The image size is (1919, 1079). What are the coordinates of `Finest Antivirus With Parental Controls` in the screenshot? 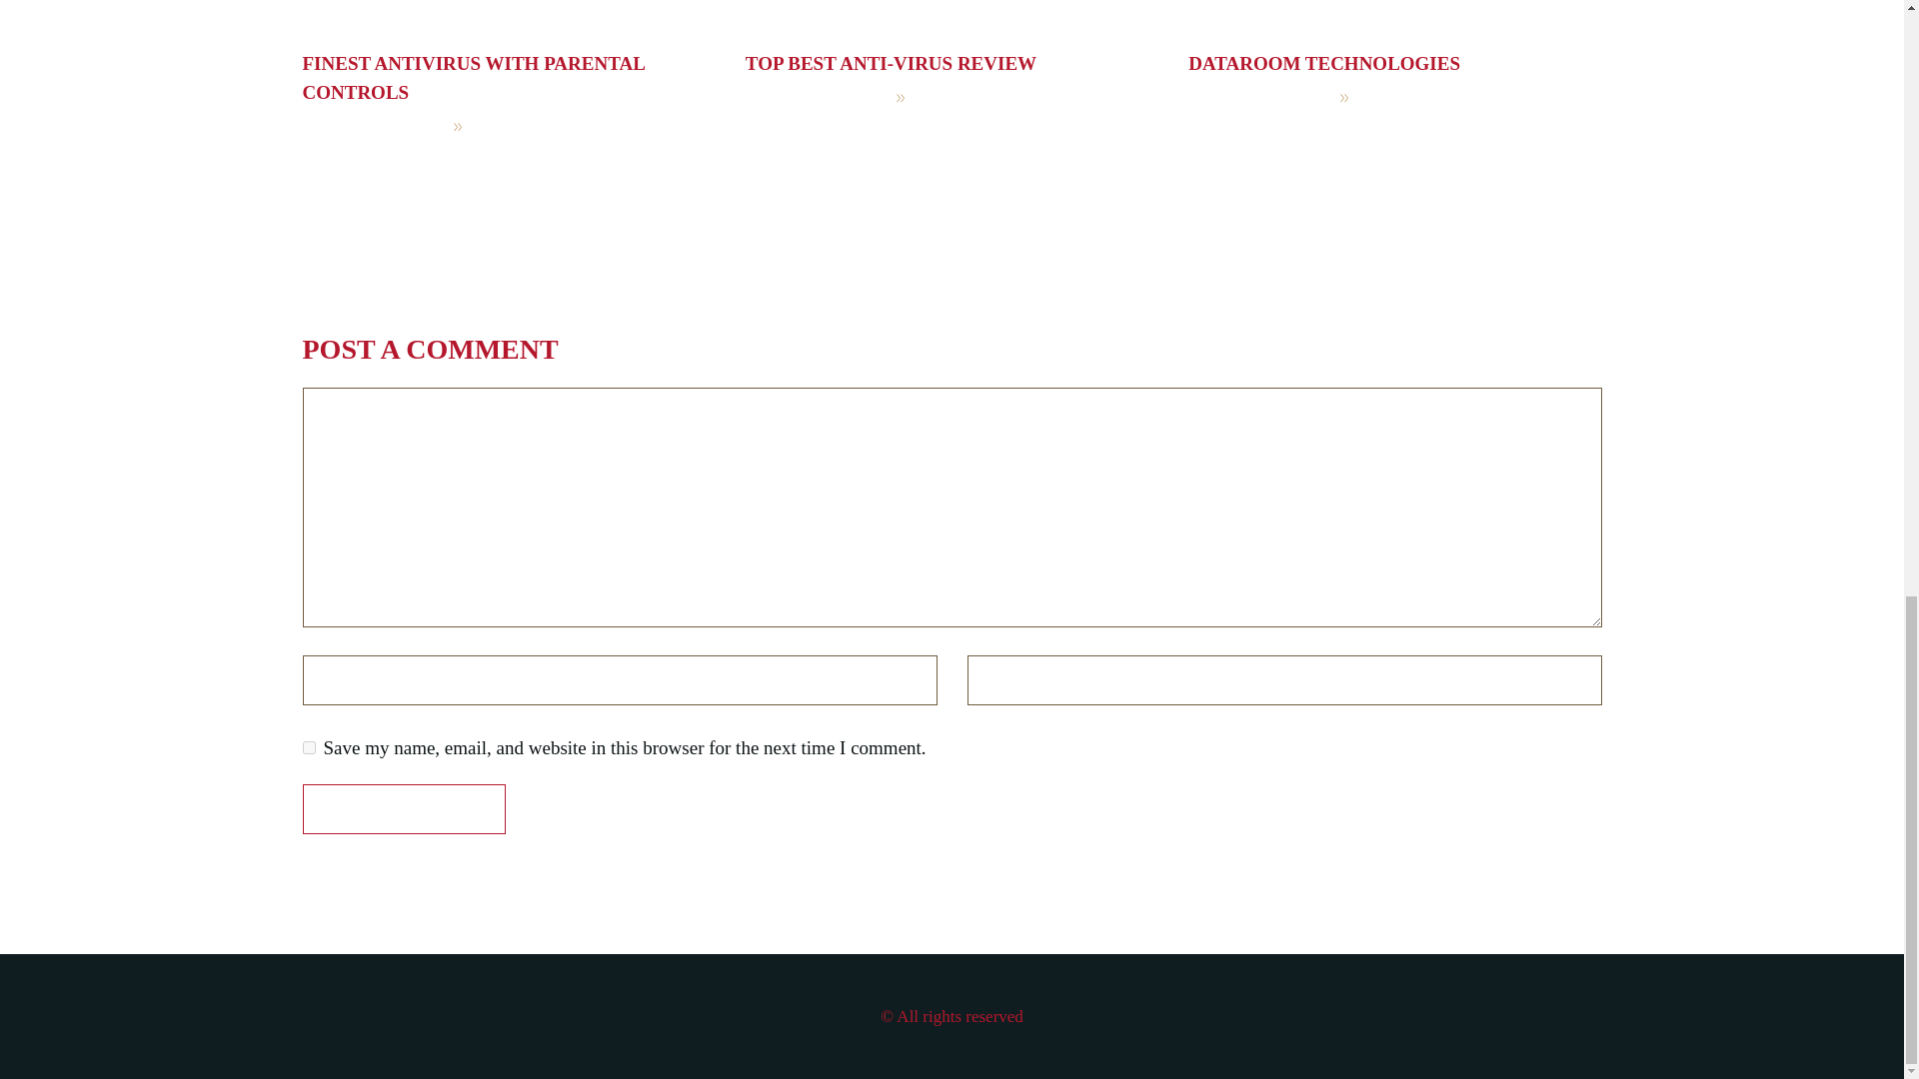 It's located at (472, 77).